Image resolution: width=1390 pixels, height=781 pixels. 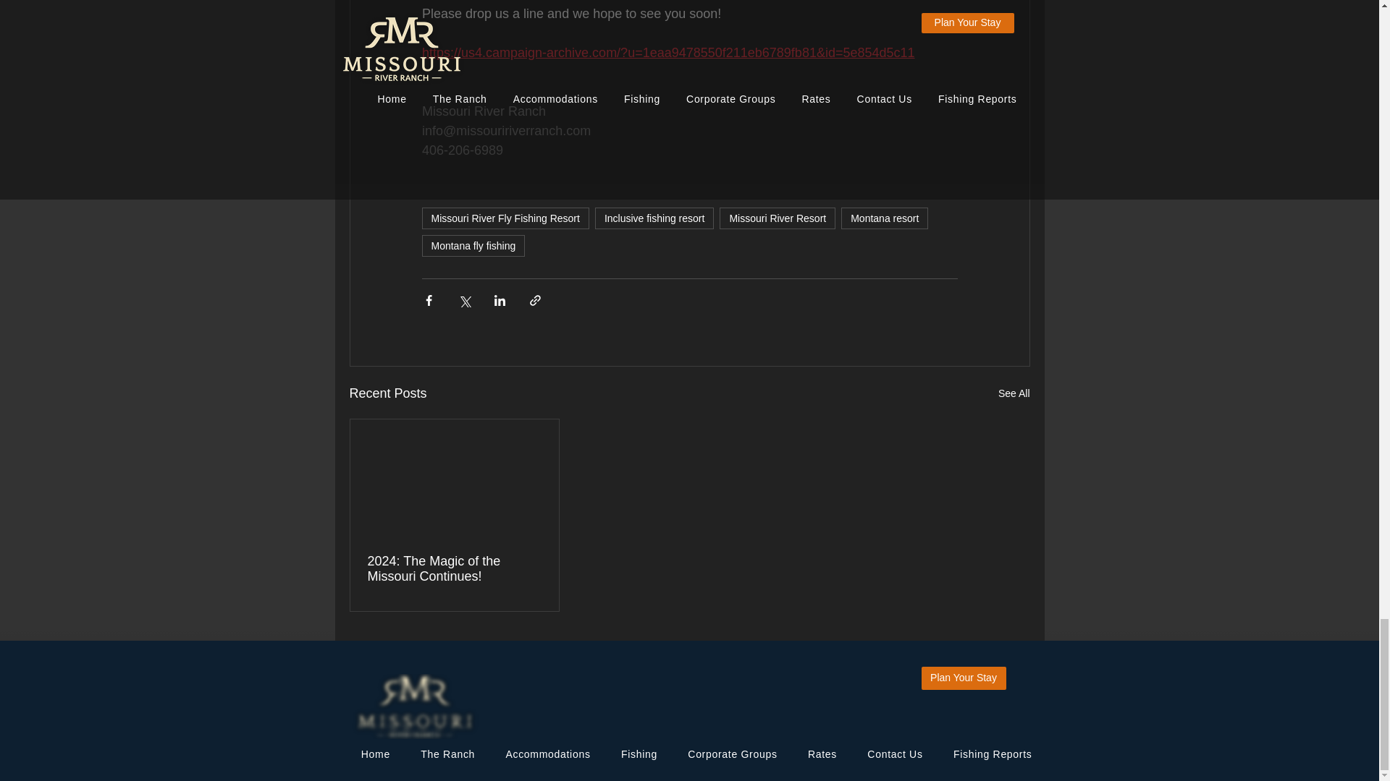 I want to click on 2024: The Magic of the Missouri Continues!, so click(x=455, y=568).